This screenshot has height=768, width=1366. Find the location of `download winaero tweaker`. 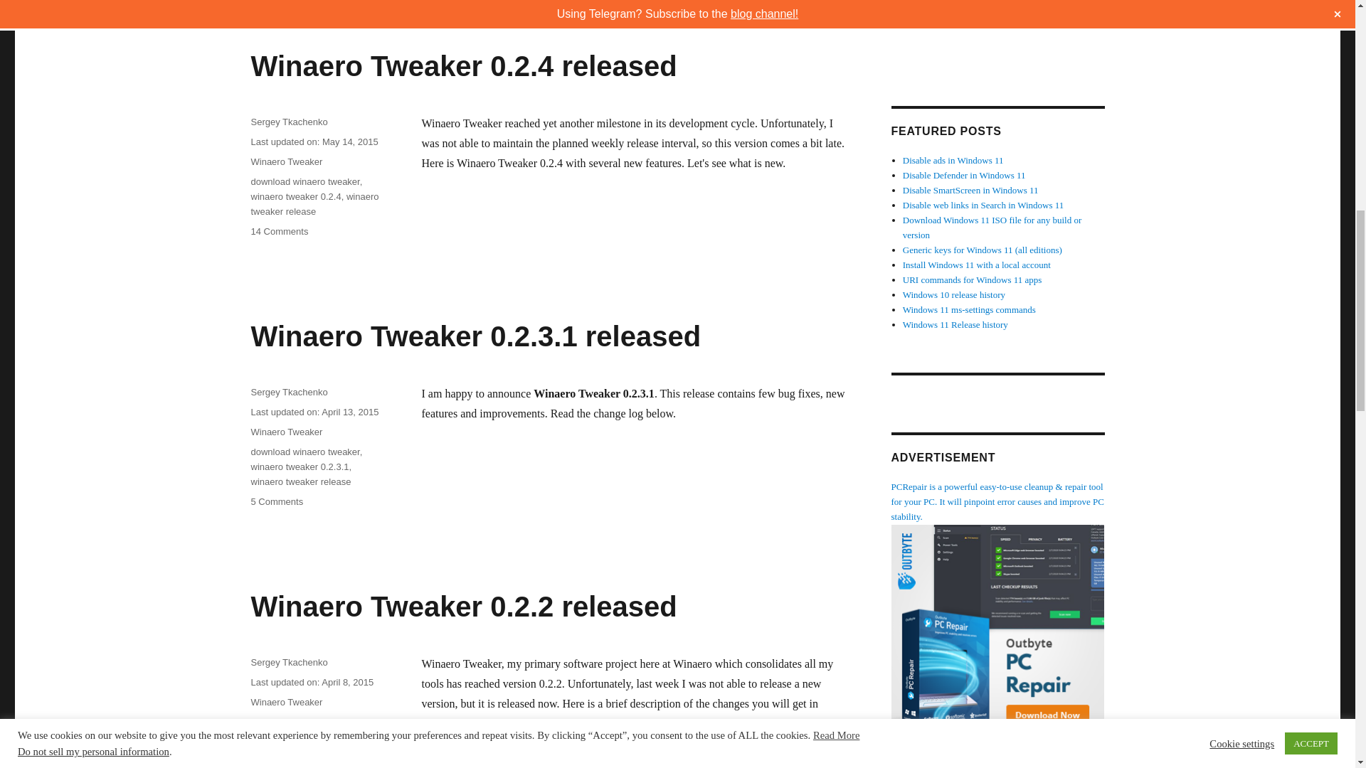

download winaero tweaker is located at coordinates (299, 466).